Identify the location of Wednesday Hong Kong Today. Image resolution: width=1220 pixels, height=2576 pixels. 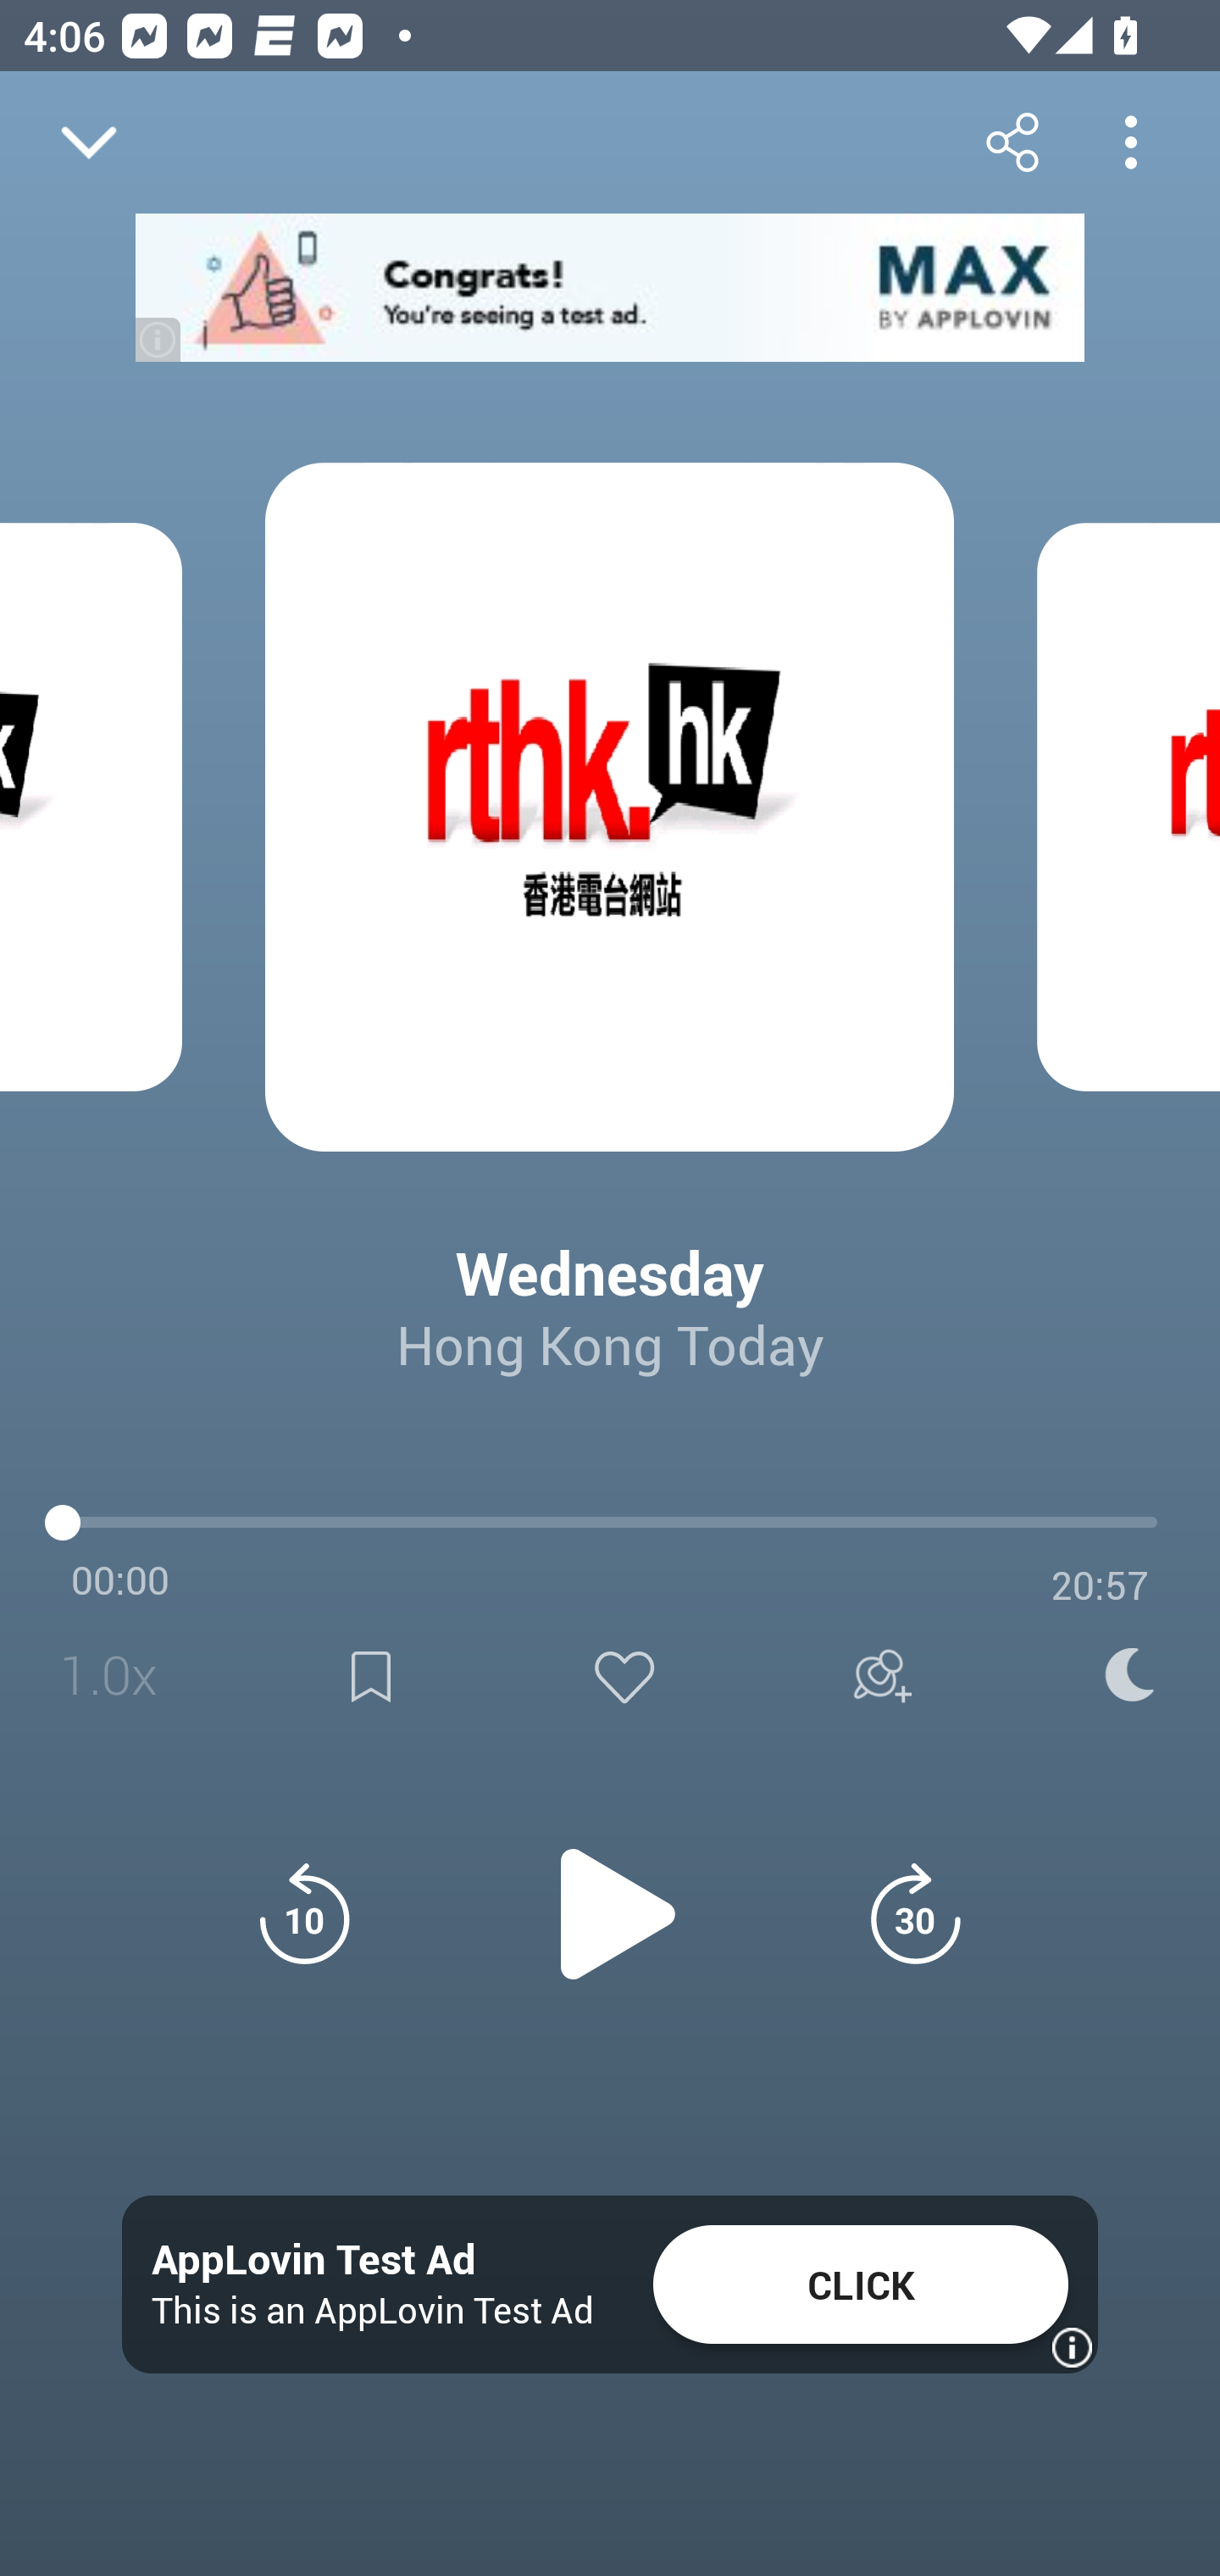
(610, 1283).